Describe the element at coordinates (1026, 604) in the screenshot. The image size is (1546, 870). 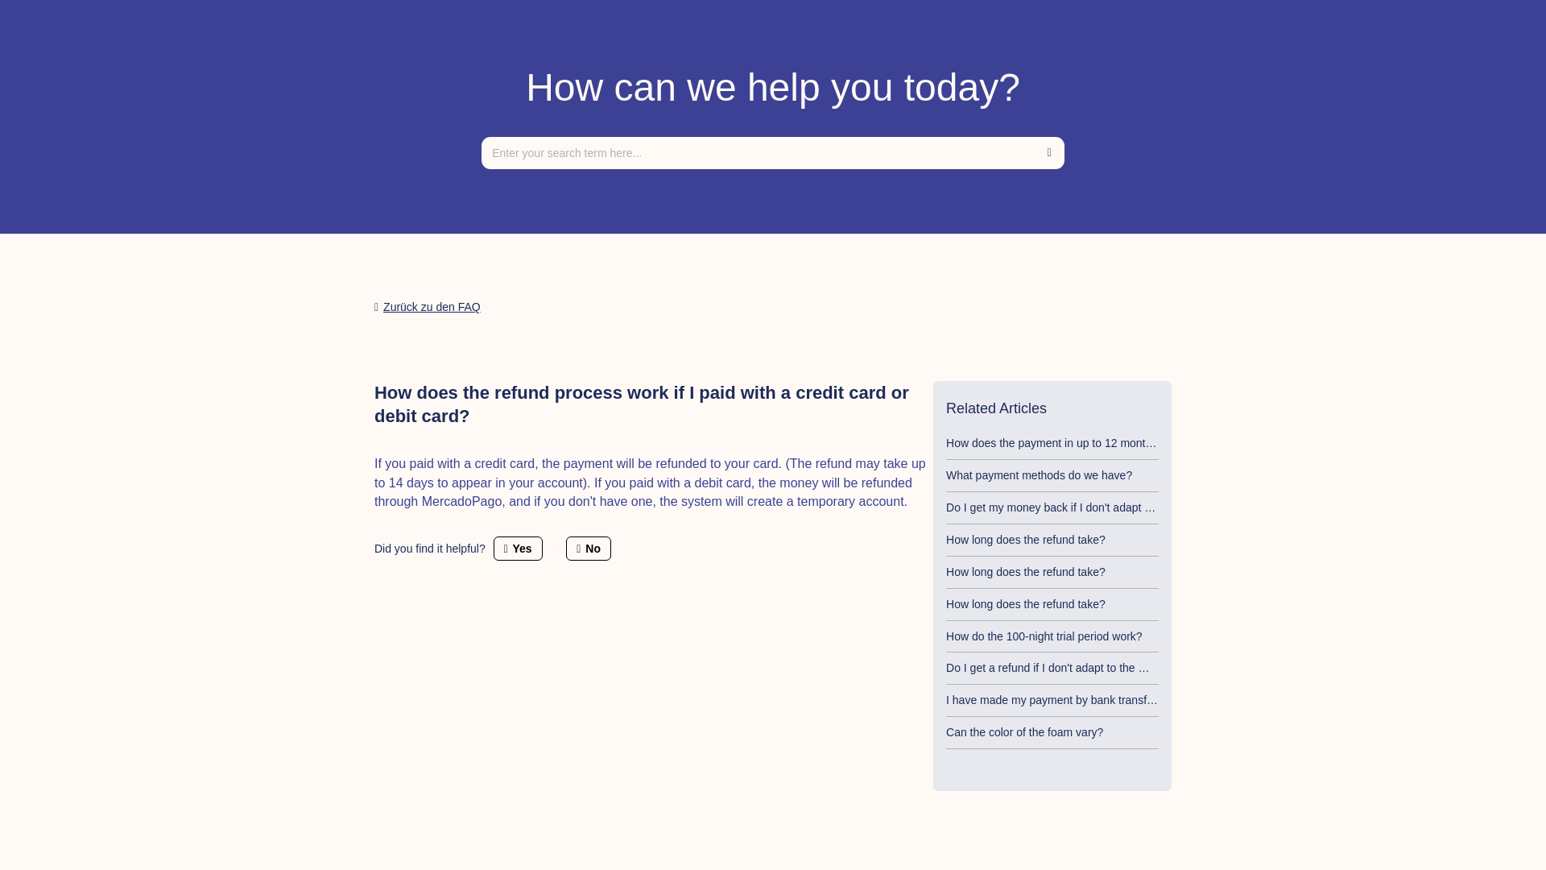
I see `How long does the refund take?` at that location.